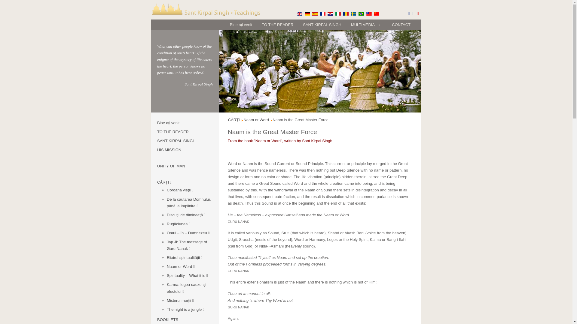 This screenshot has height=324, width=577. I want to click on Deutsch, so click(307, 13).